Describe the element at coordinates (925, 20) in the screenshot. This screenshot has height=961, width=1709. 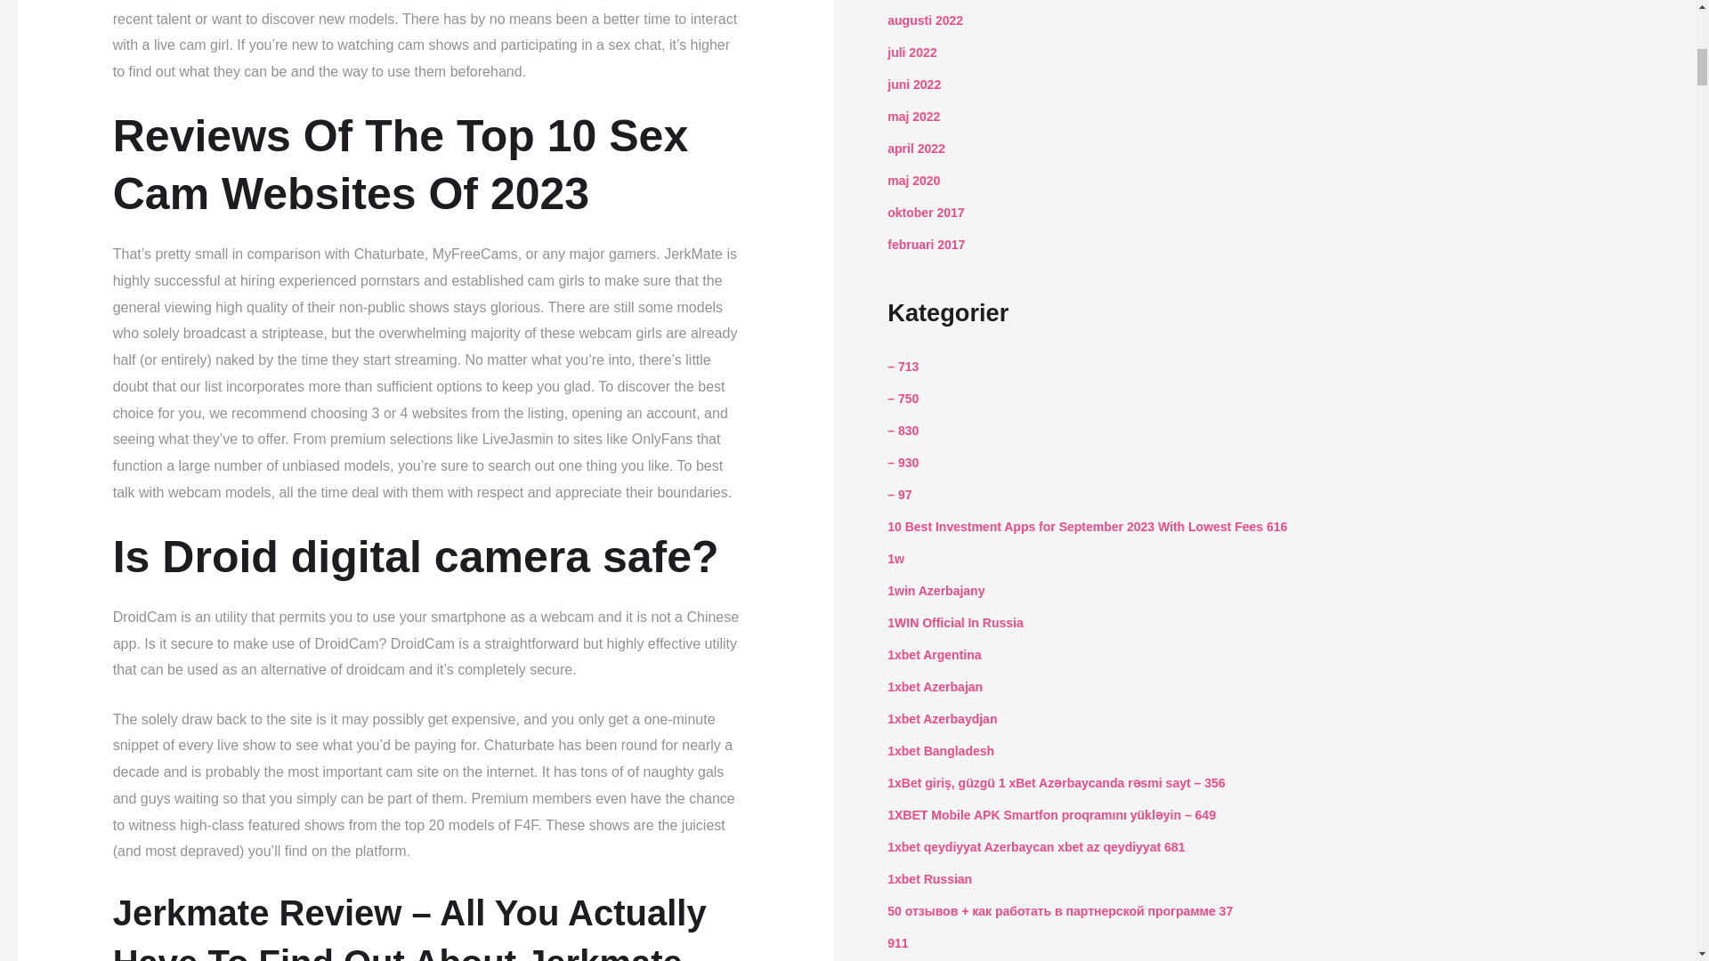
I see `augusti 2022` at that location.